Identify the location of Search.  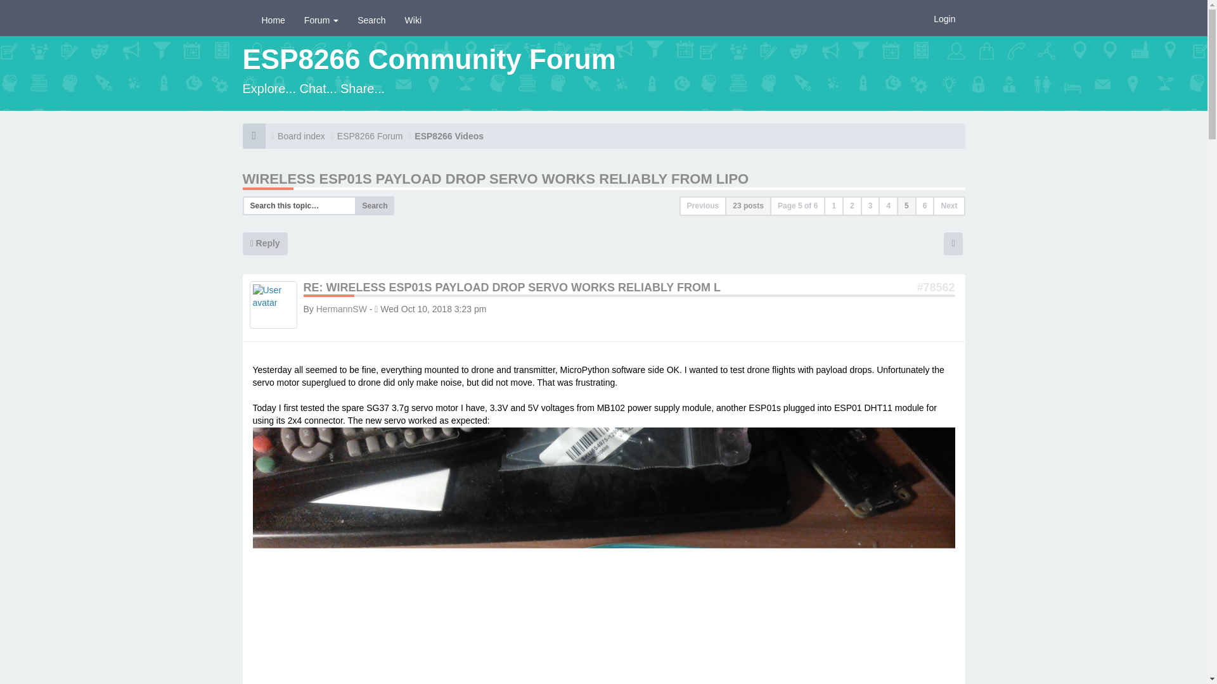
(371, 20).